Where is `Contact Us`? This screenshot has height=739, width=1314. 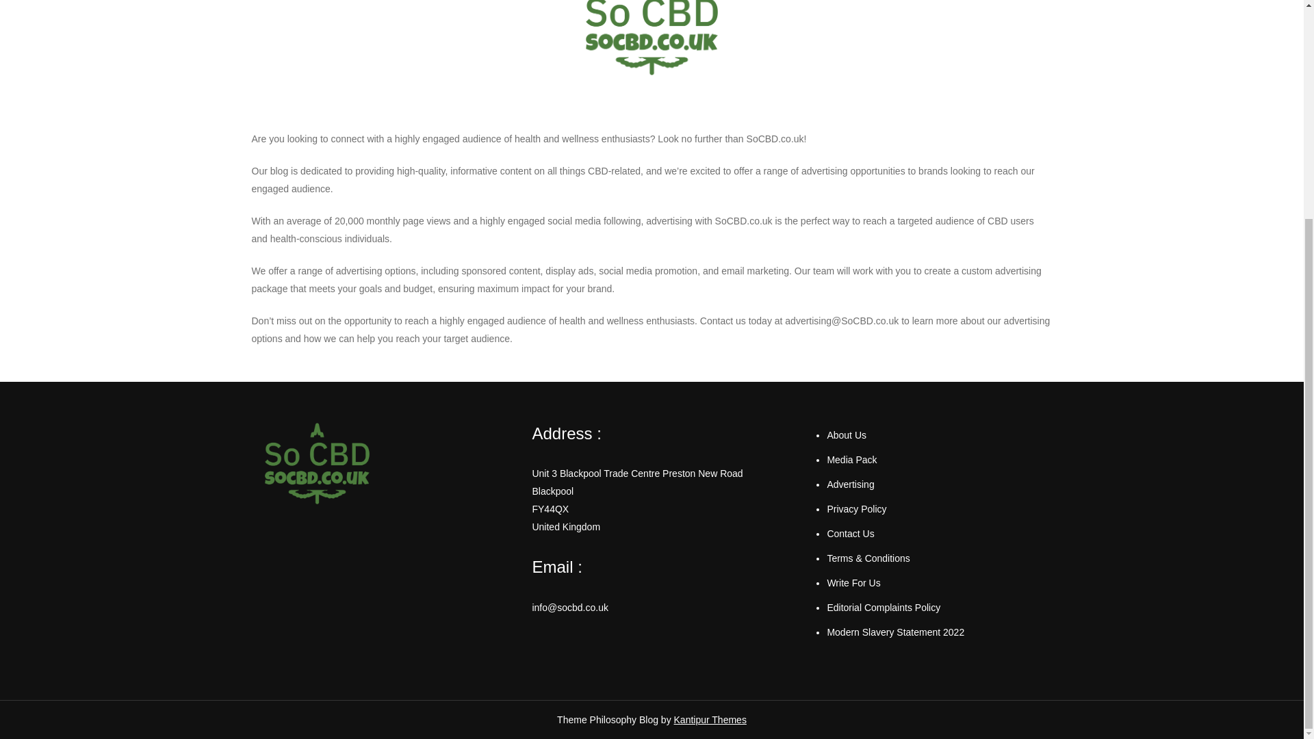
Contact Us is located at coordinates (850, 534).